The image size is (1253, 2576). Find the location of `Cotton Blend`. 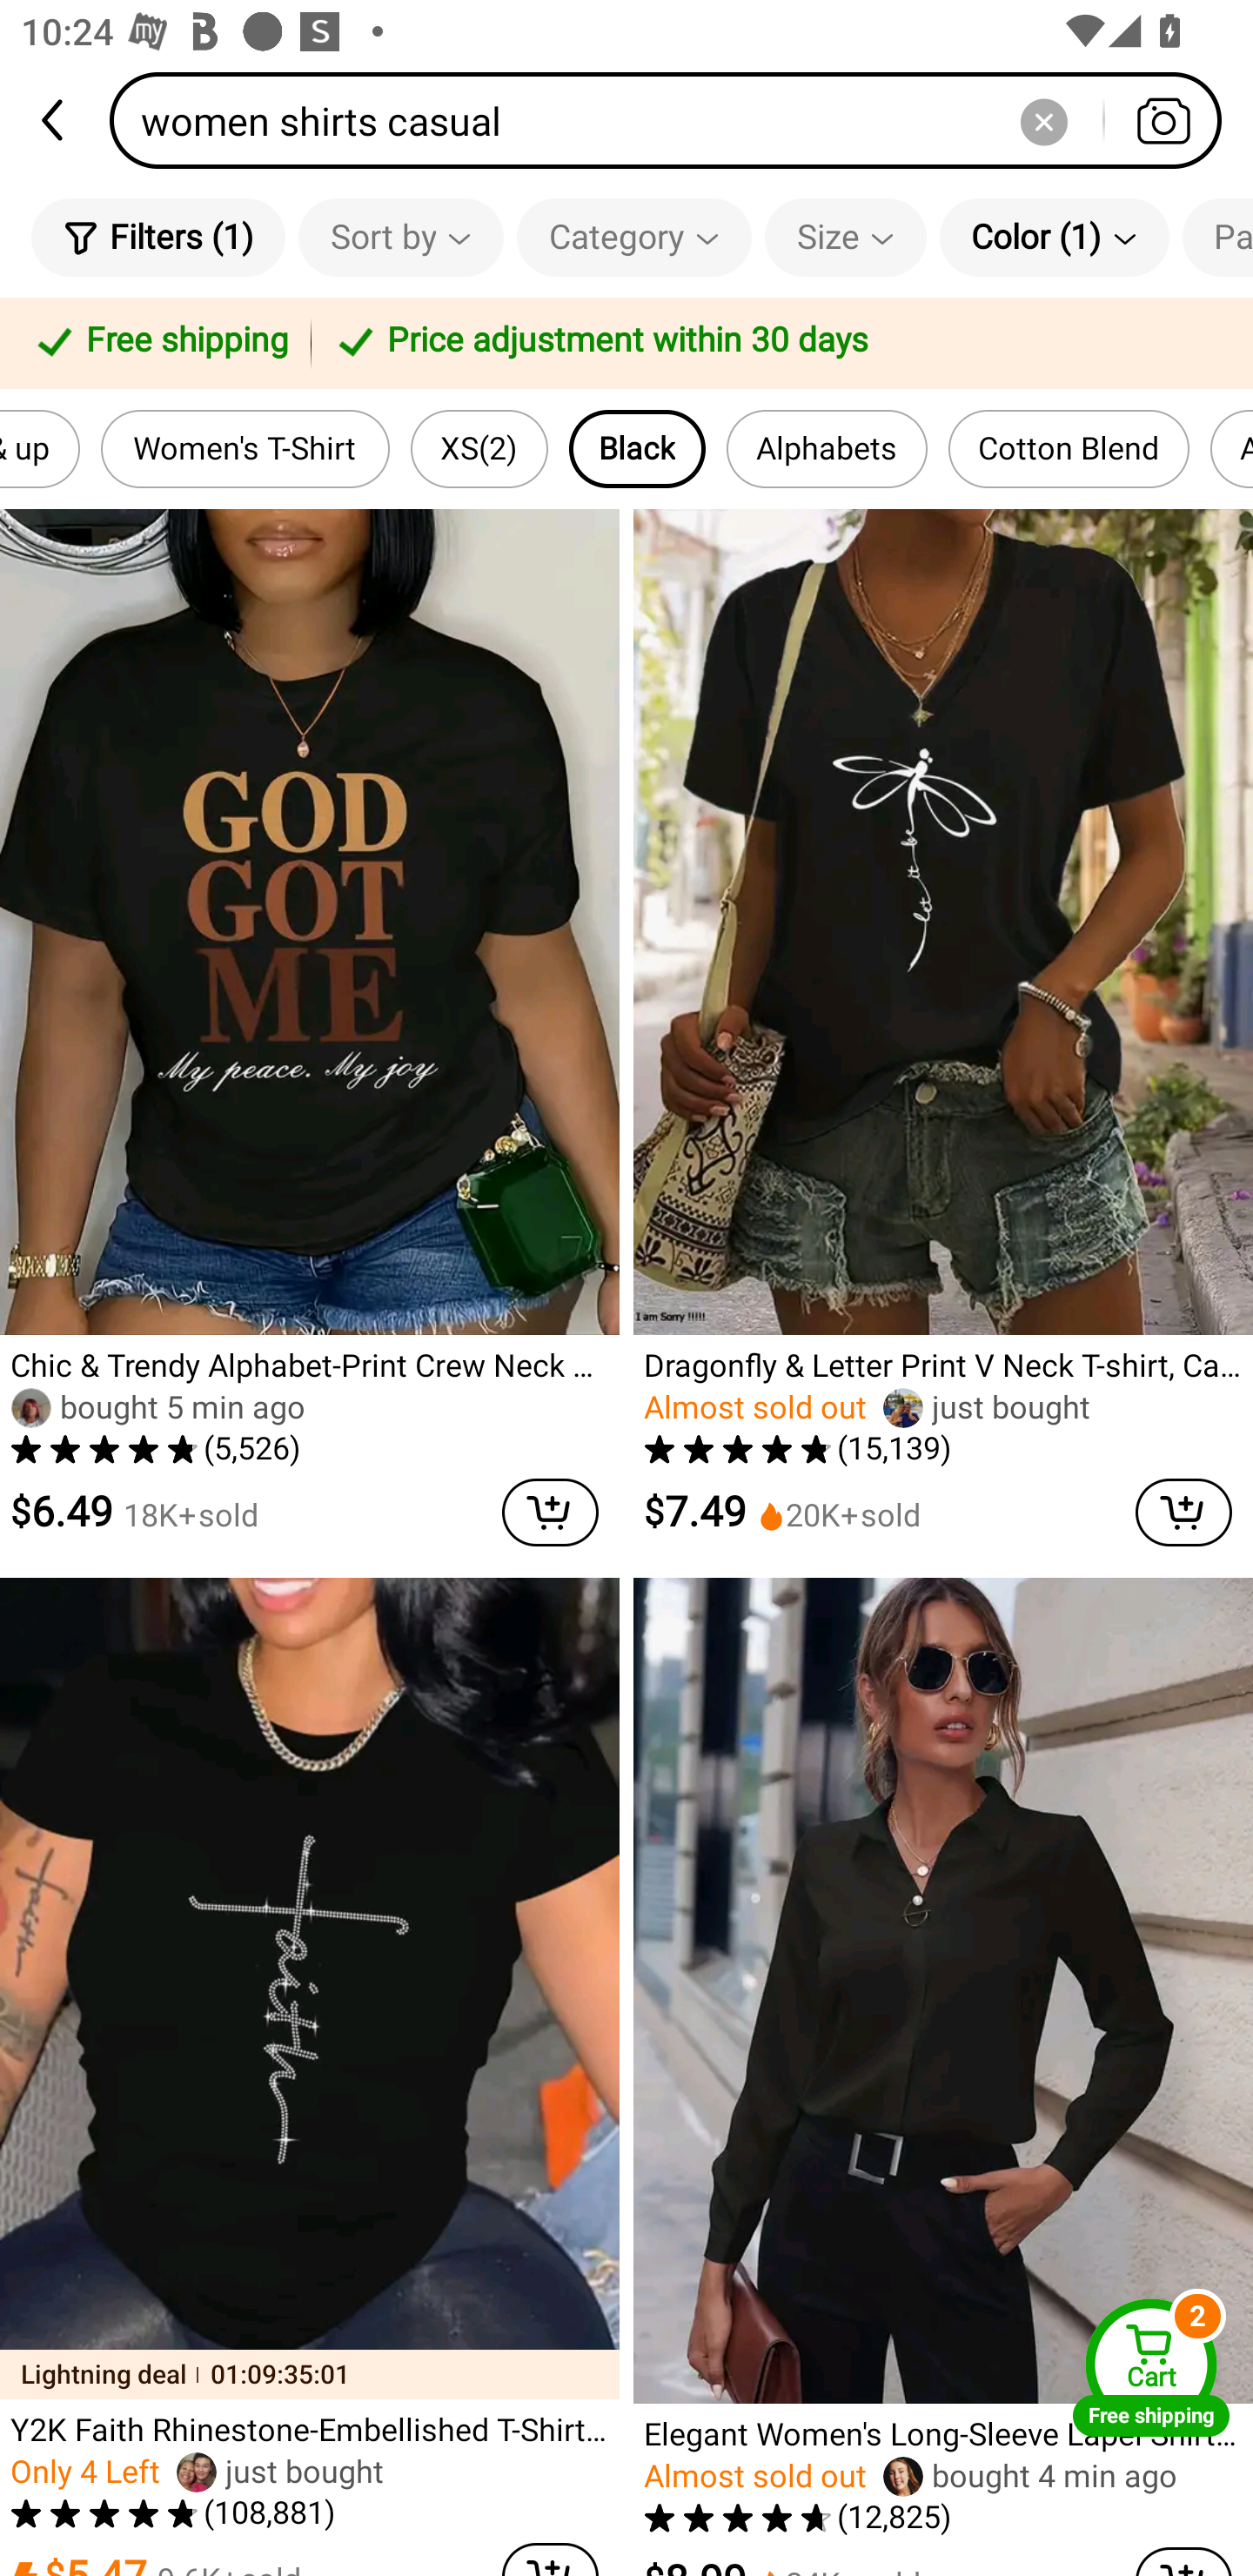

Cotton Blend is located at coordinates (1069, 449).